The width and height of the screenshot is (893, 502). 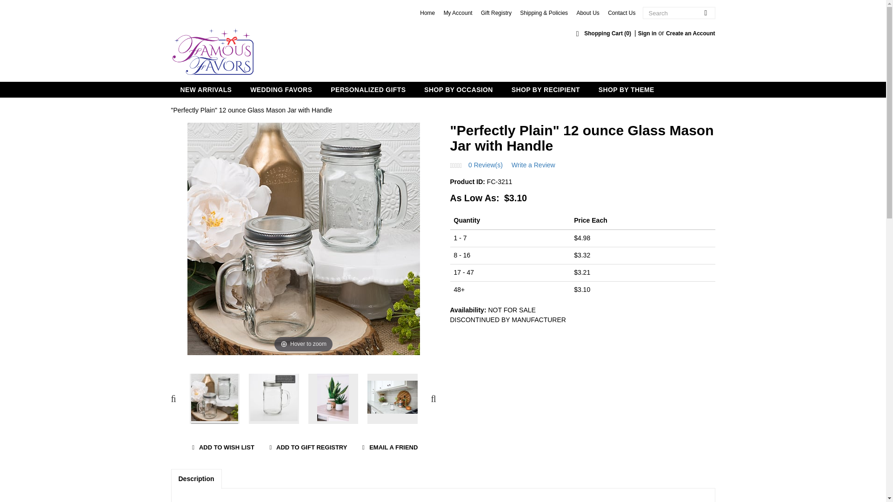 I want to click on Home, so click(x=427, y=13).